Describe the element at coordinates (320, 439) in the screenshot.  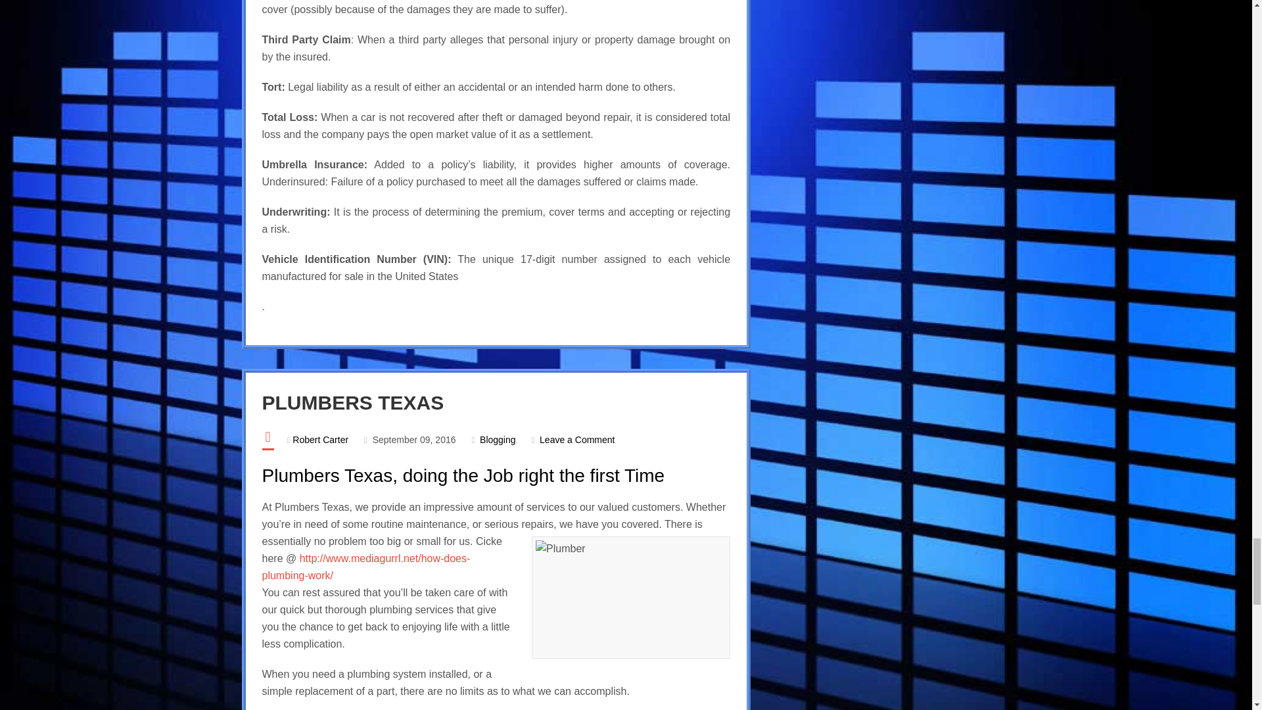
I see `Posts by Robert Carter` at that location.